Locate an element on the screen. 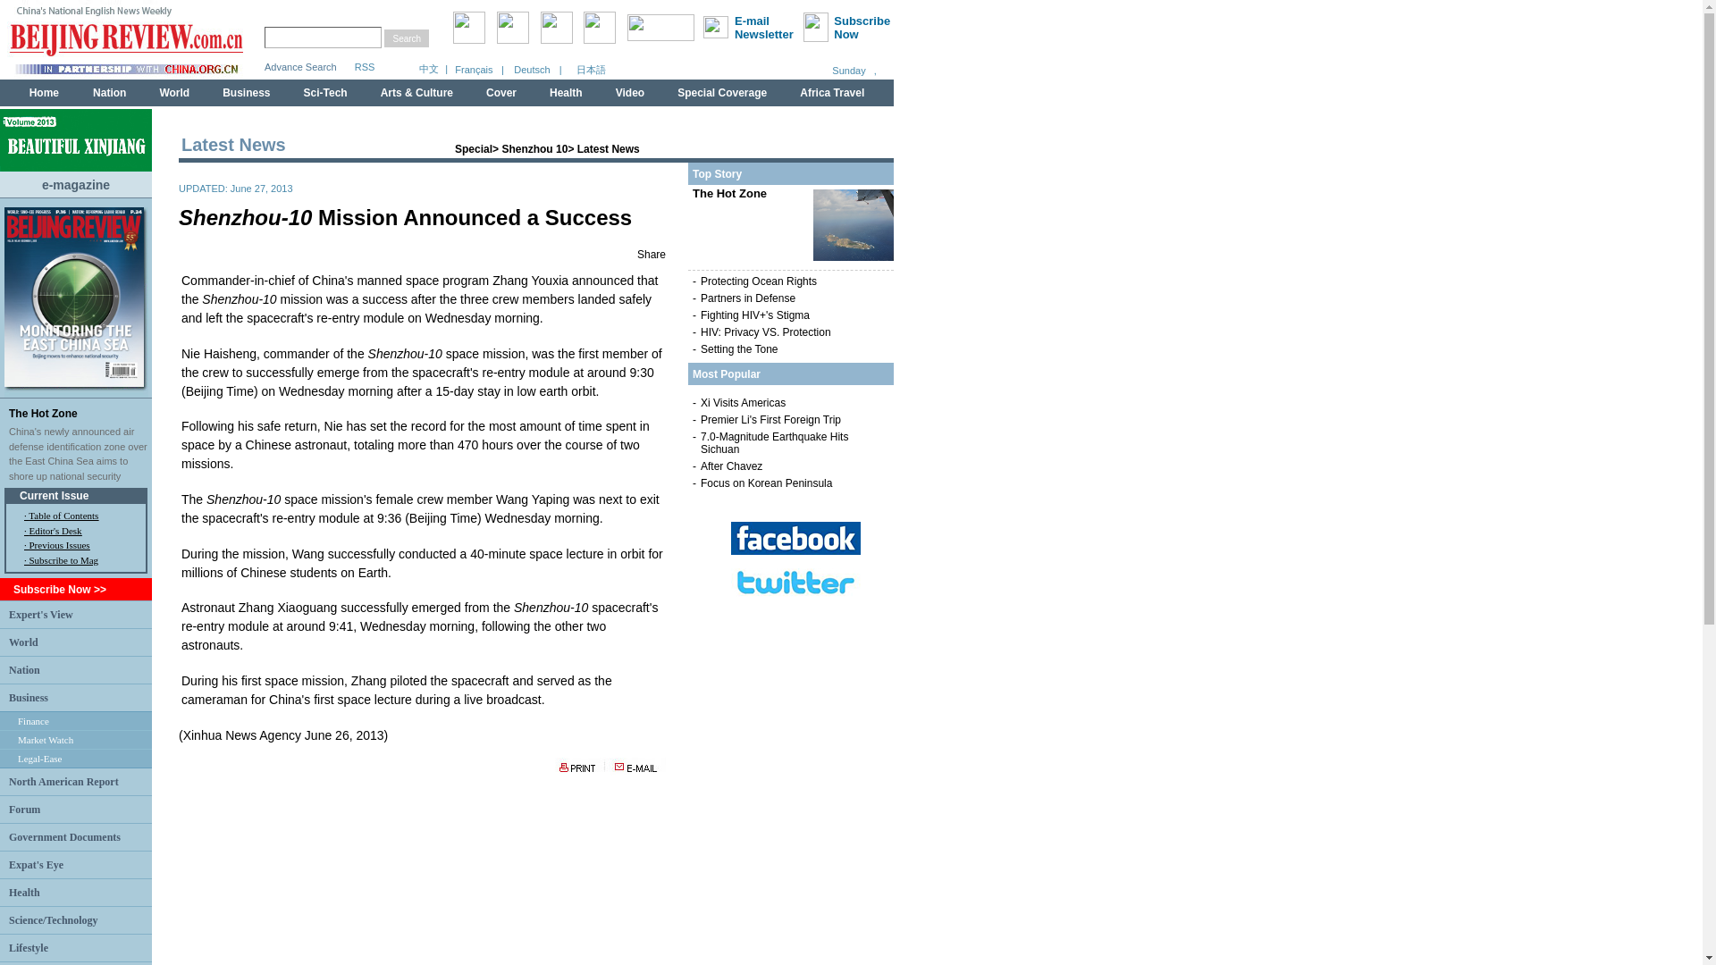  Market Watch is located at coordinates (45, 739).